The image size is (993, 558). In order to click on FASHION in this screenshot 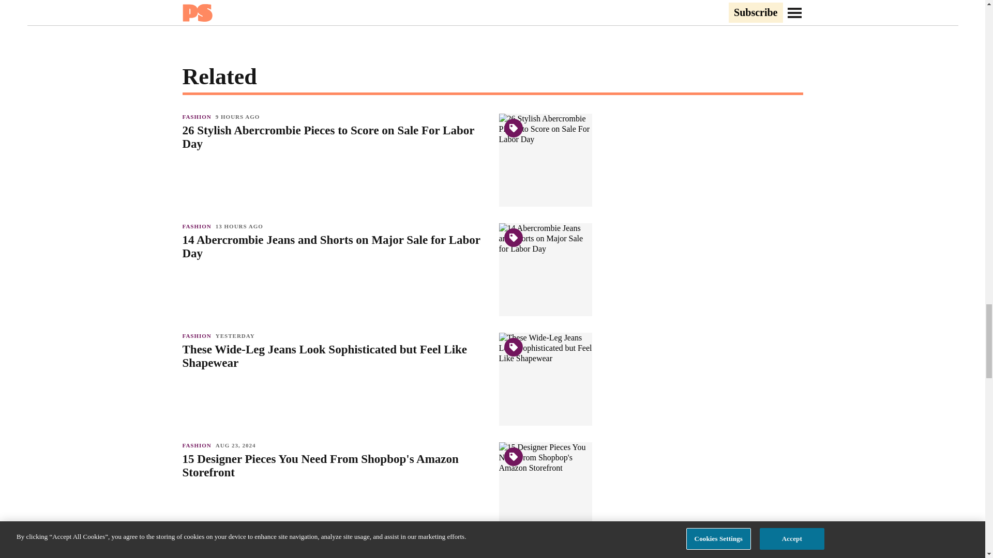, I will do `click(199, 445)`.